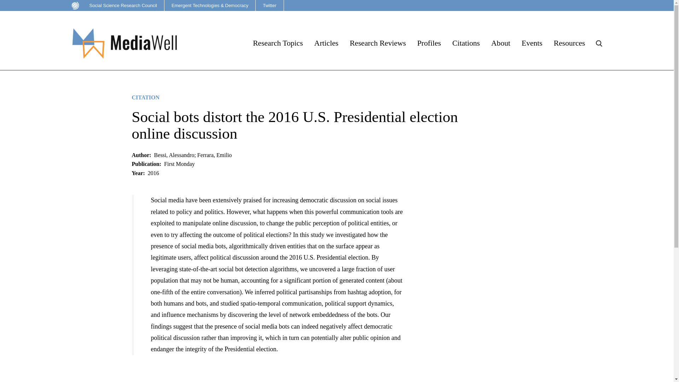 The width and height of the screenshot is (679, 382). I want to click on Articles, so click(326, 43).